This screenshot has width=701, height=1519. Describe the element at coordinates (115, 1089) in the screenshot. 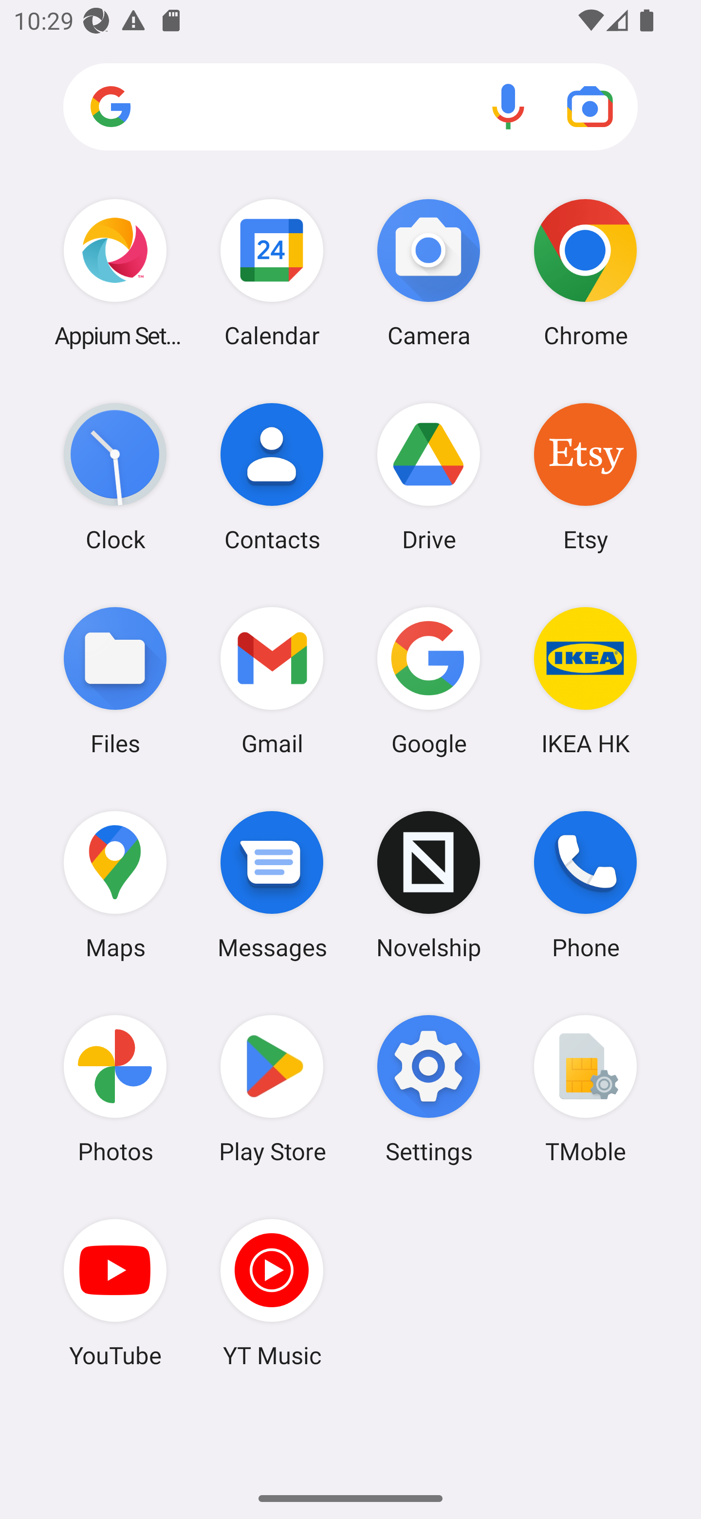

I see `Photos` at that location.